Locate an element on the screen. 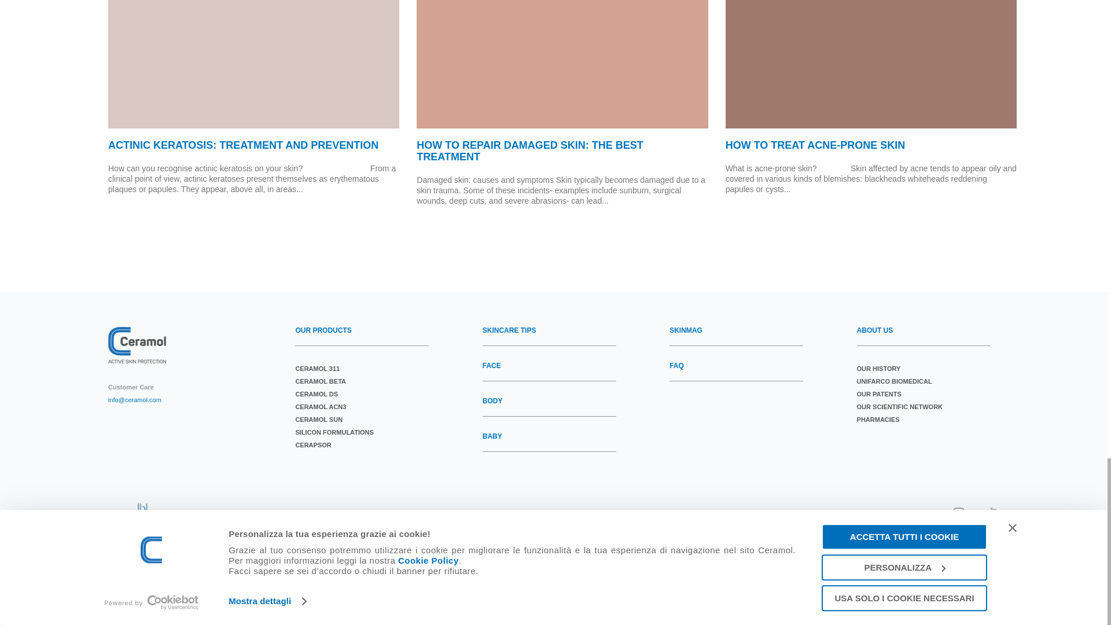  ACTINIC KERATOSIS: TREATMENT AND PREVENTION is located at coordinates (253, 146).